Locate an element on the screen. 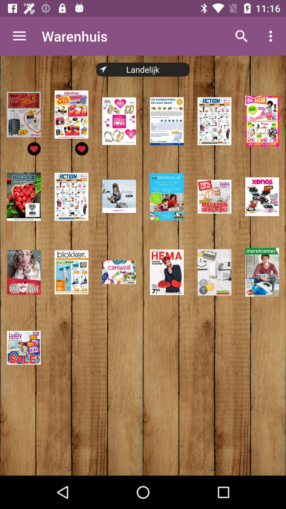 The image size is (286, 509). select the last image  is located at coordinates (24, 348).